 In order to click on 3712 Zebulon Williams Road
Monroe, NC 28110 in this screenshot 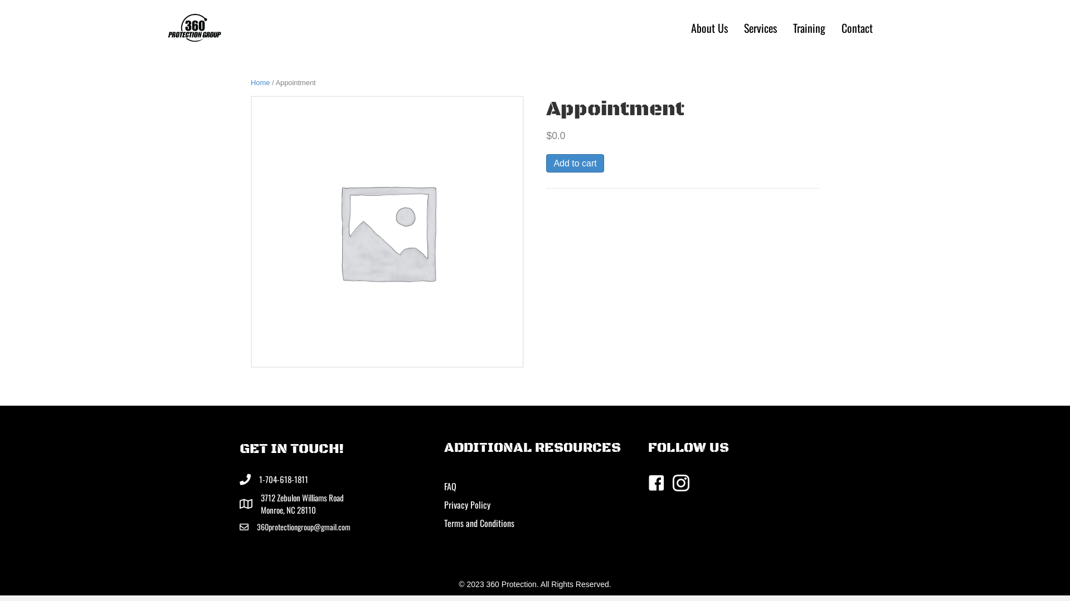, I will do `click(302, 504)`.